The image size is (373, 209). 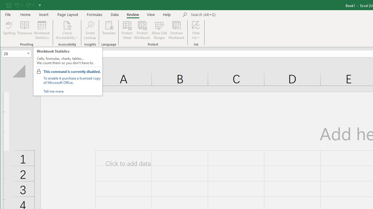 I want to click on Allow Edit Ranges, so click(x=159, y=30).